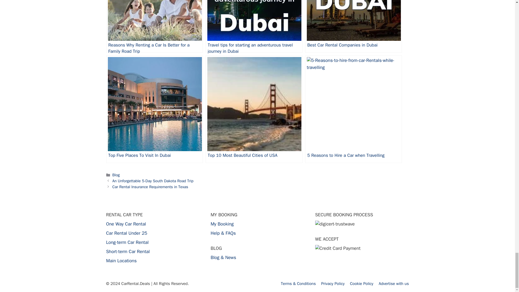 The height and width of the screenshot is (292, 519). I want to click on My Booking, so click(222, 224).